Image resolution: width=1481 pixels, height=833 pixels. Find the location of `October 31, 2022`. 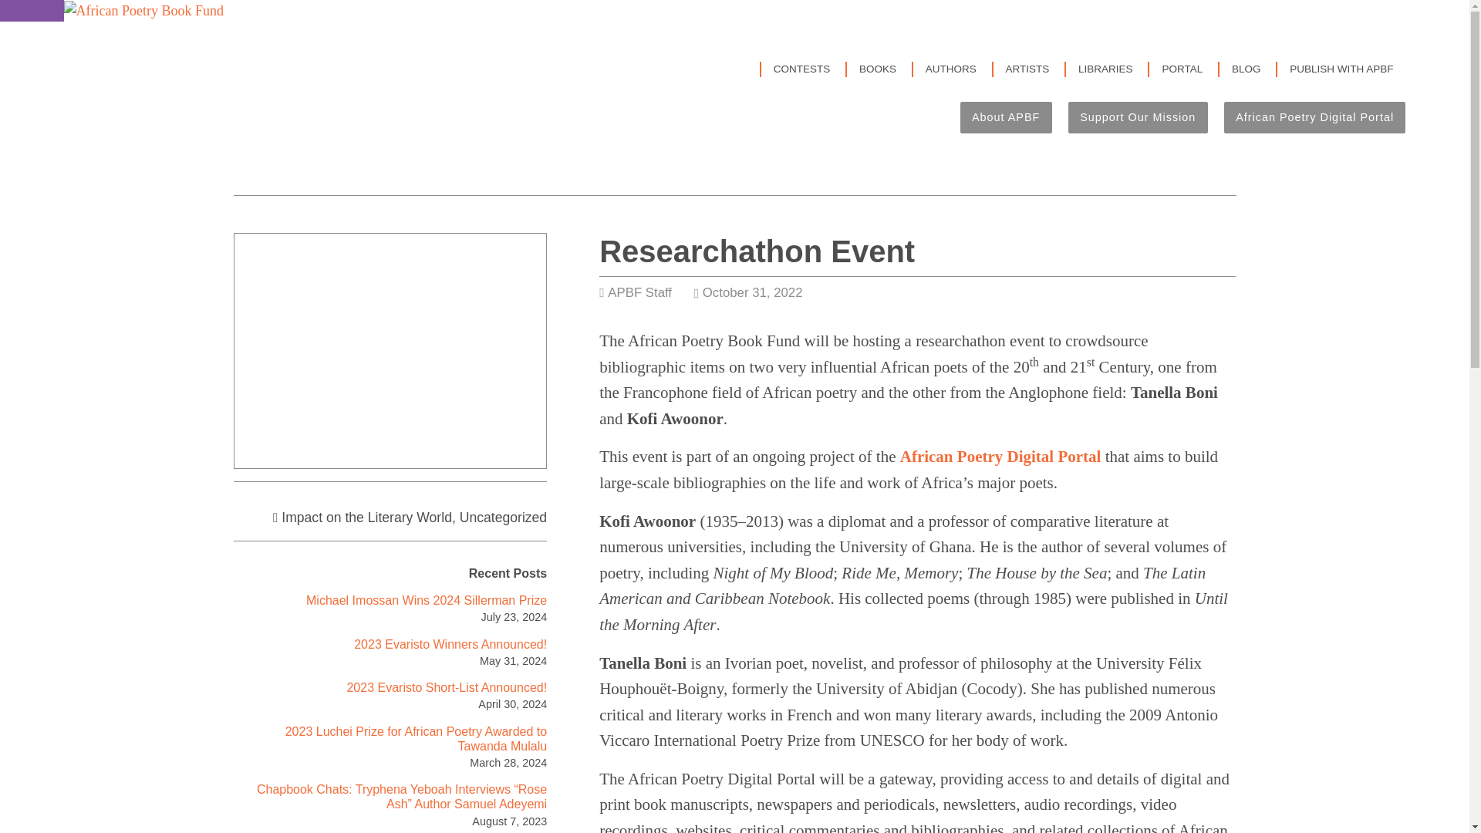

October 31, 2022 is located at coordinates (752, 292).